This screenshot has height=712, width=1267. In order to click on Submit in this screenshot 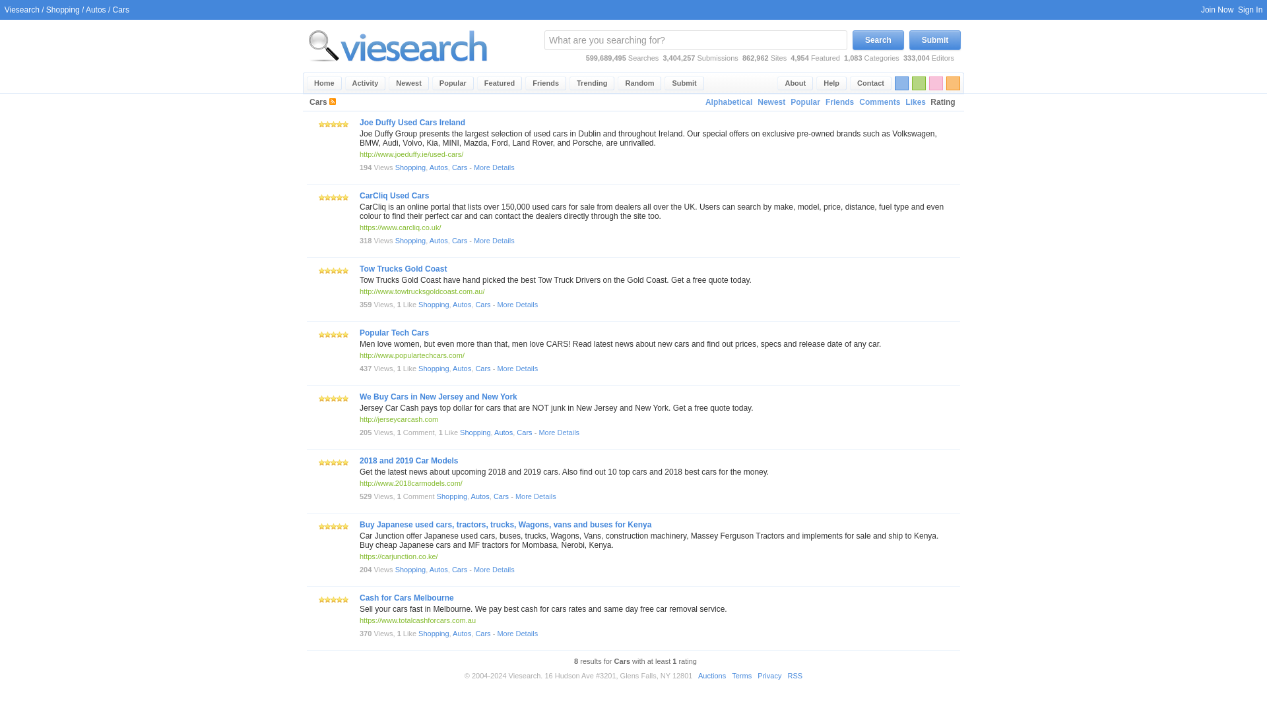, I will do `click(934, 40)`.